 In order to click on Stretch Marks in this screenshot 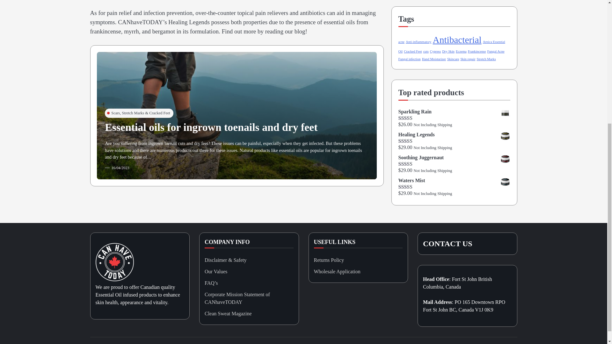, I will do `click(486, 59)`.